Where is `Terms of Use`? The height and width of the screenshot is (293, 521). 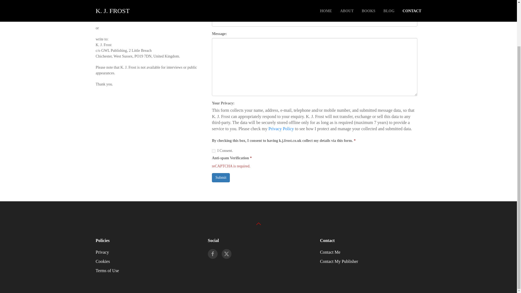 Terms of Use is located at coordinates (107, 270).